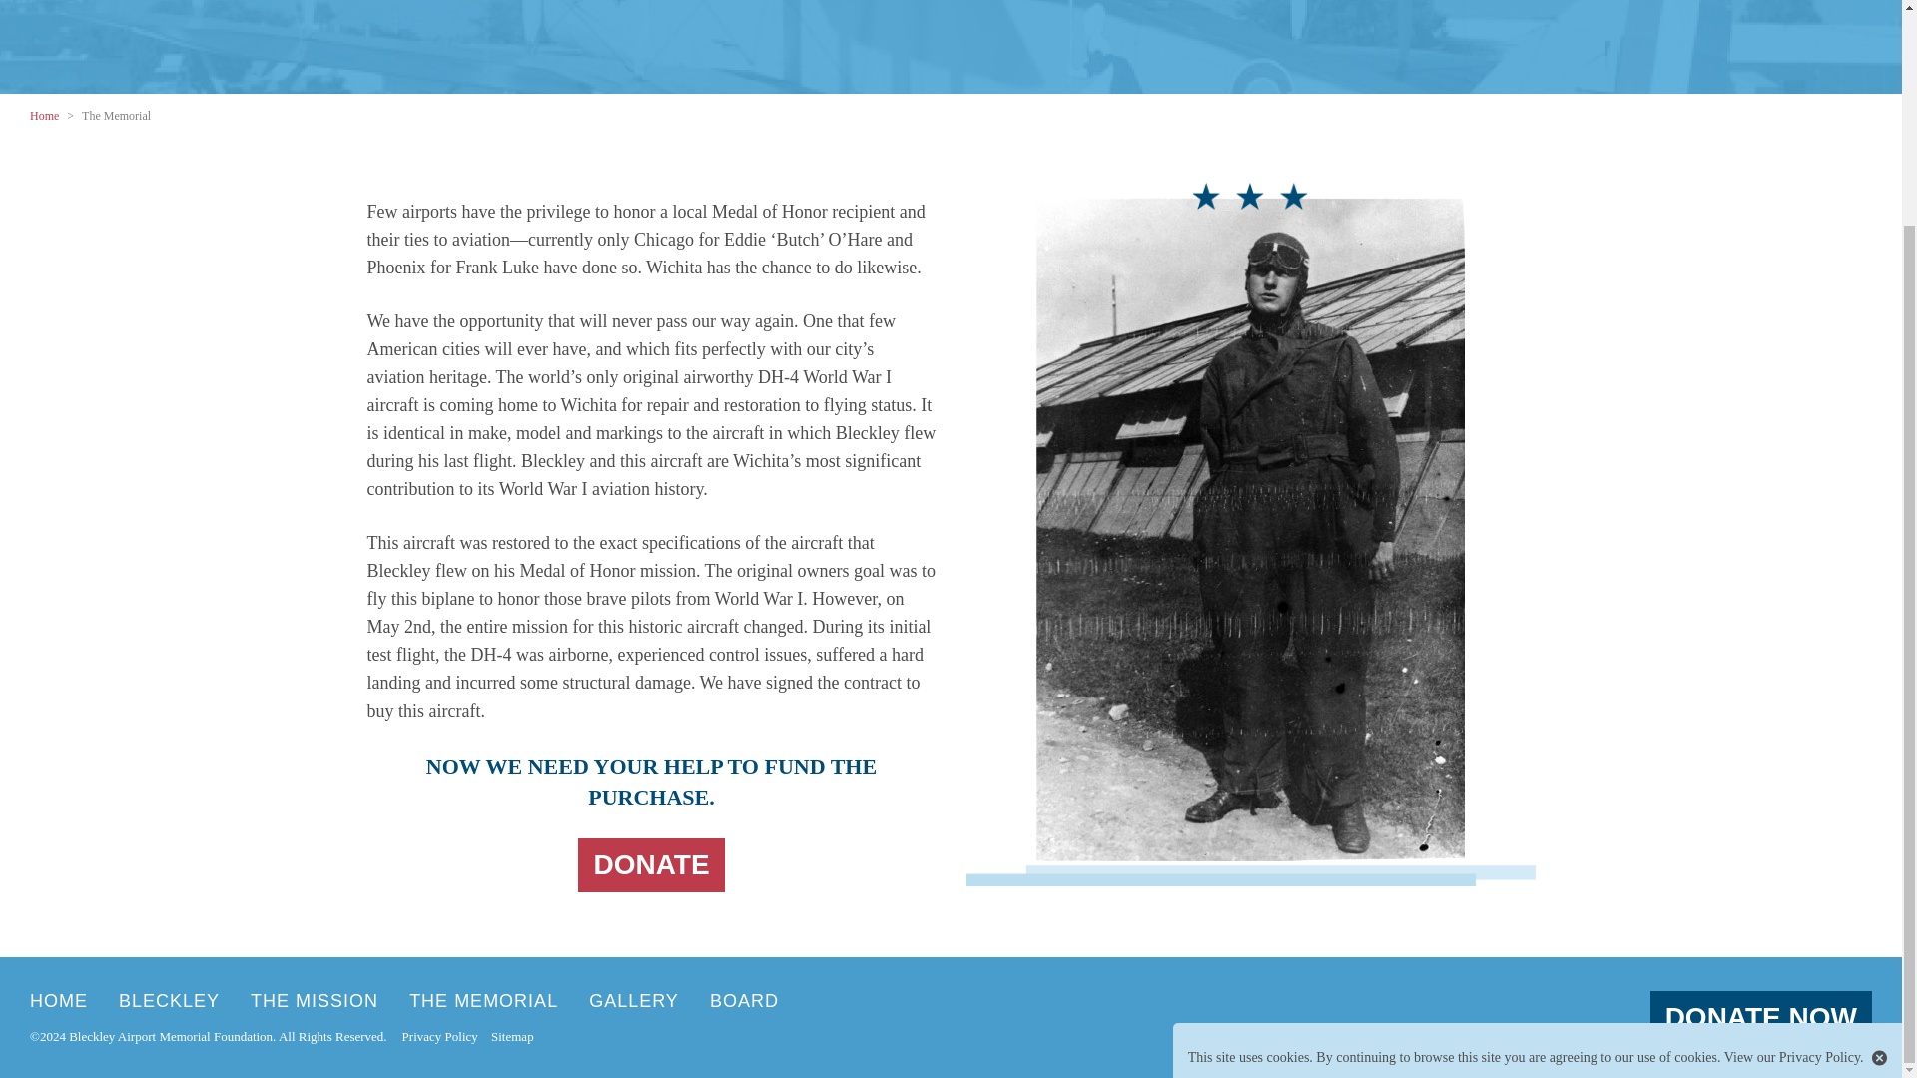 The height and width of the screenshot is (1078, 1917). Describe the element at coordinates (439, 1036) in the screenshot. I see `Privacy Policy` at that location.